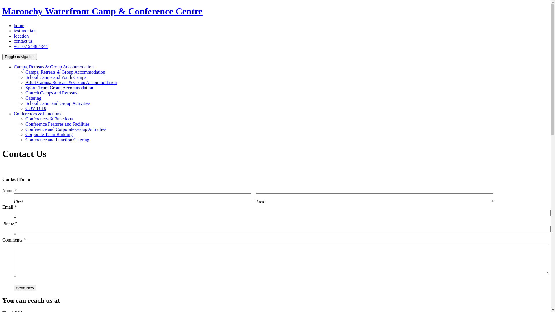 The image size is (555, 312). Describe the element at coordinates (49, 119) in the screenshot. I see `Conferences & Functions` at that location.